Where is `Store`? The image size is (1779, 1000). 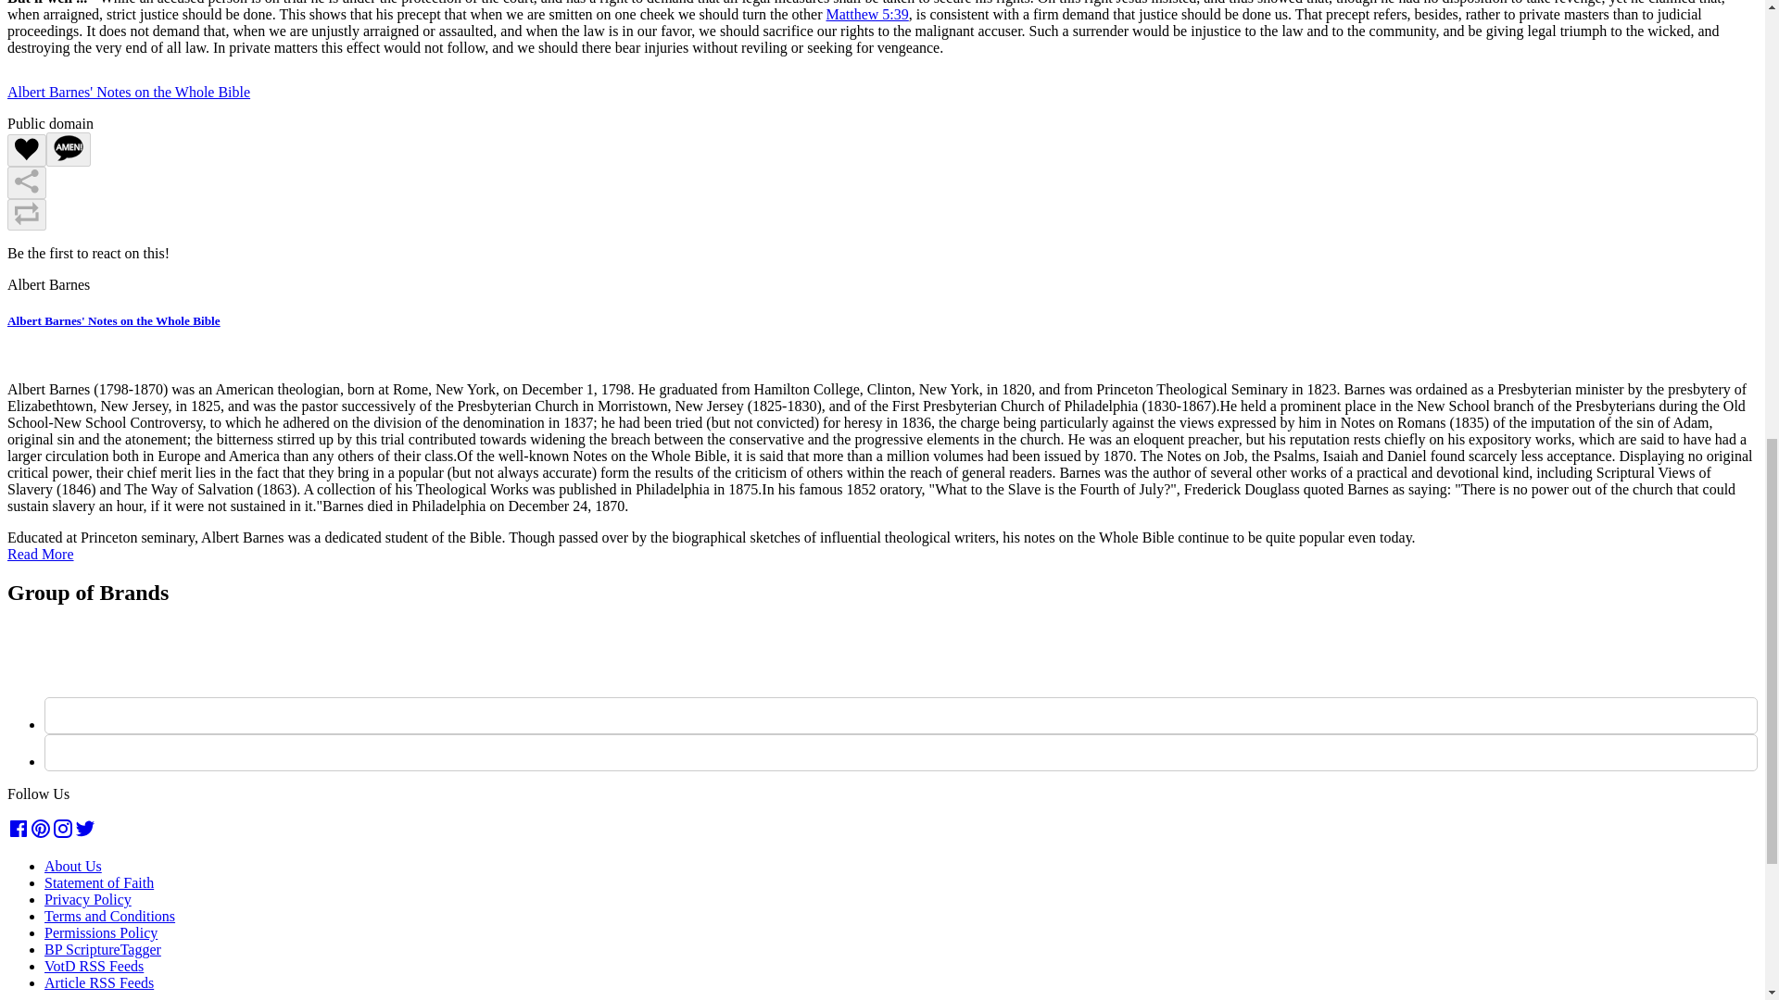
Store is located at coordinates (70, 35).